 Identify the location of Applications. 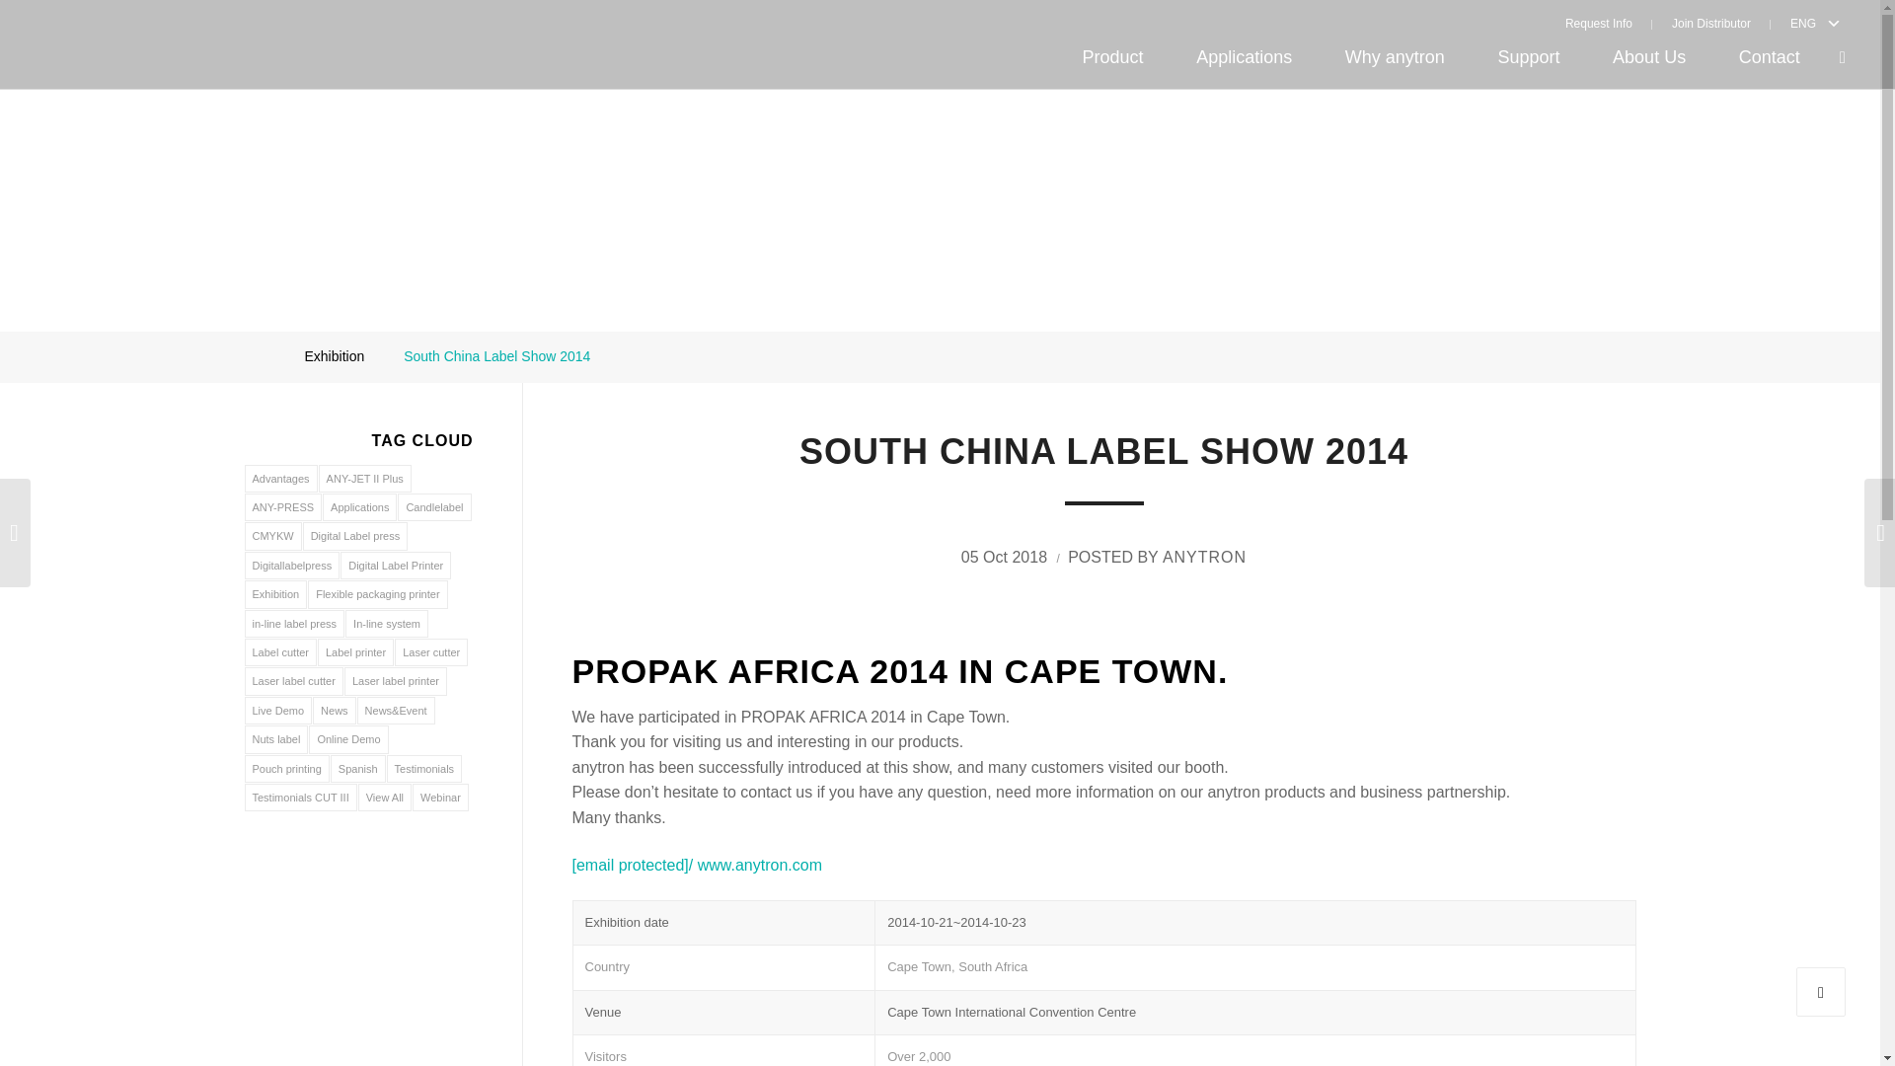
(1244, 57).